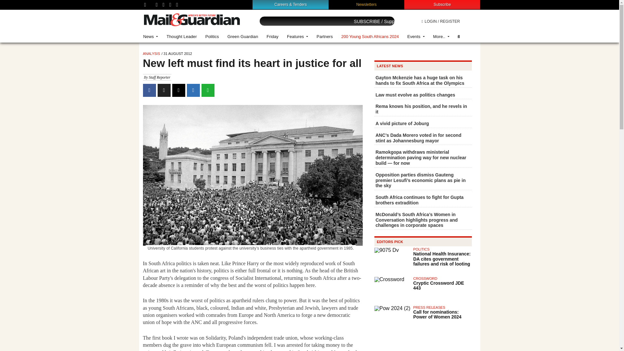  What do you see at coordinates (212, 36) in the screenshot?
I see `Politics` at bounding box center [212, 36].